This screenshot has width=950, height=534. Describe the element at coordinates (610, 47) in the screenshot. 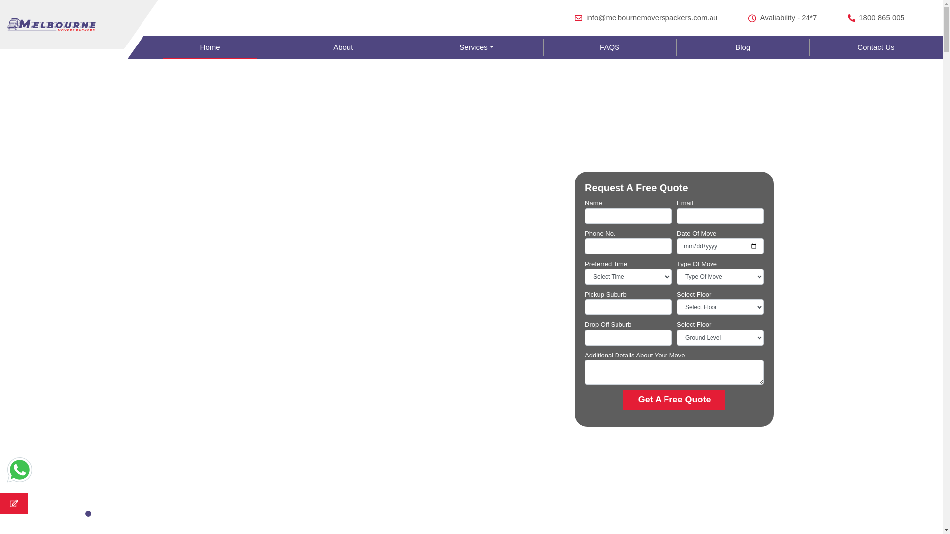

I see `FAQS` at that location.